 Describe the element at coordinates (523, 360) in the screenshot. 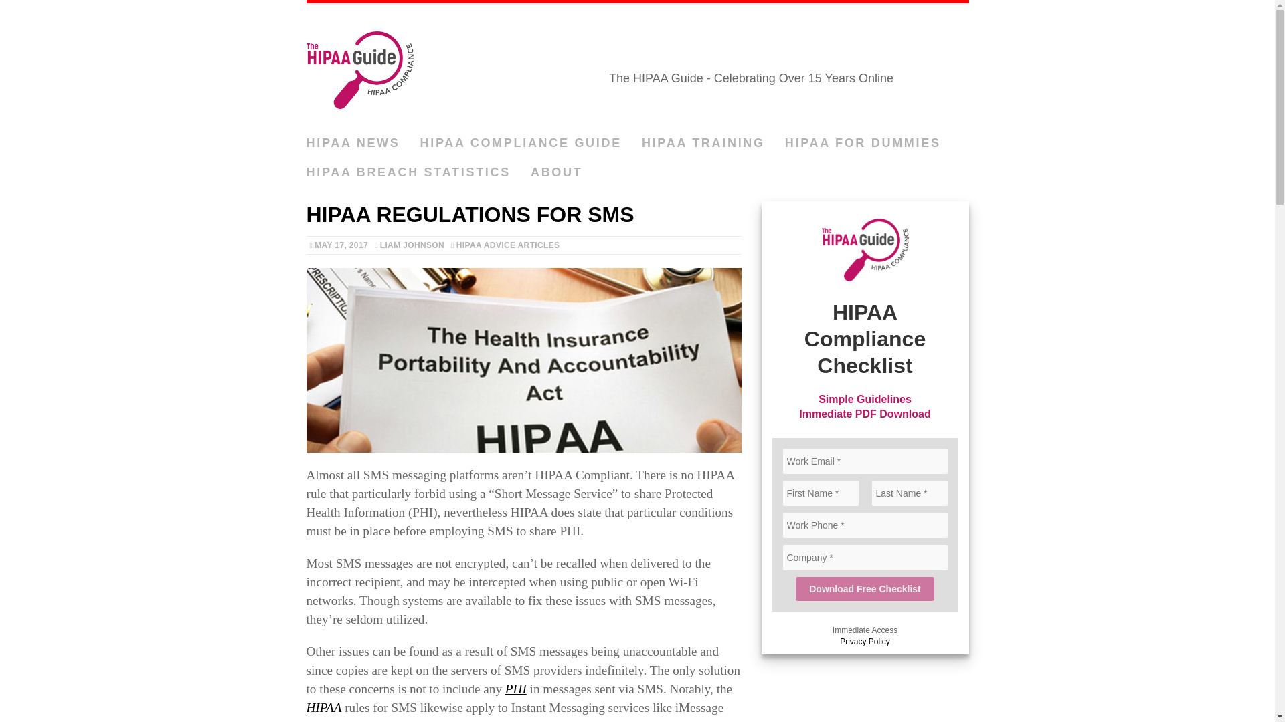

I see `default` at that location.